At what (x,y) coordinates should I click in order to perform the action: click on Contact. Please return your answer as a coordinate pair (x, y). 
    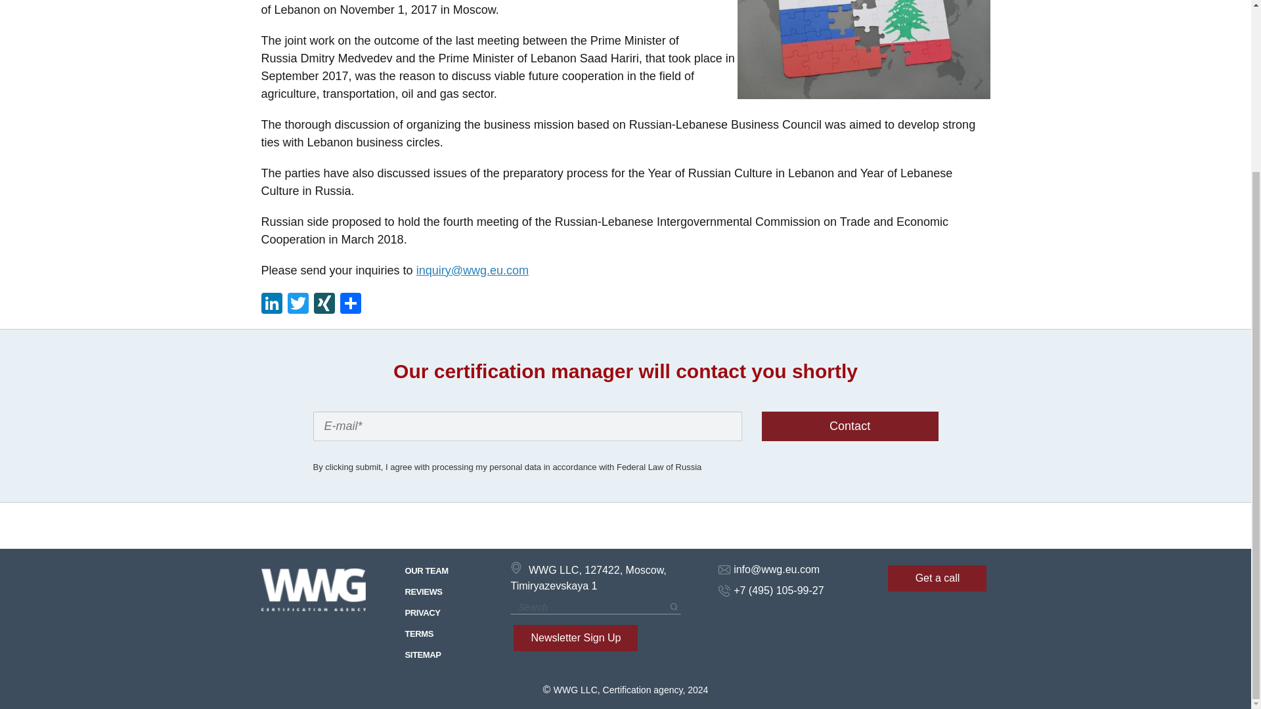
    Looking at the image, I should click on (850, 425).